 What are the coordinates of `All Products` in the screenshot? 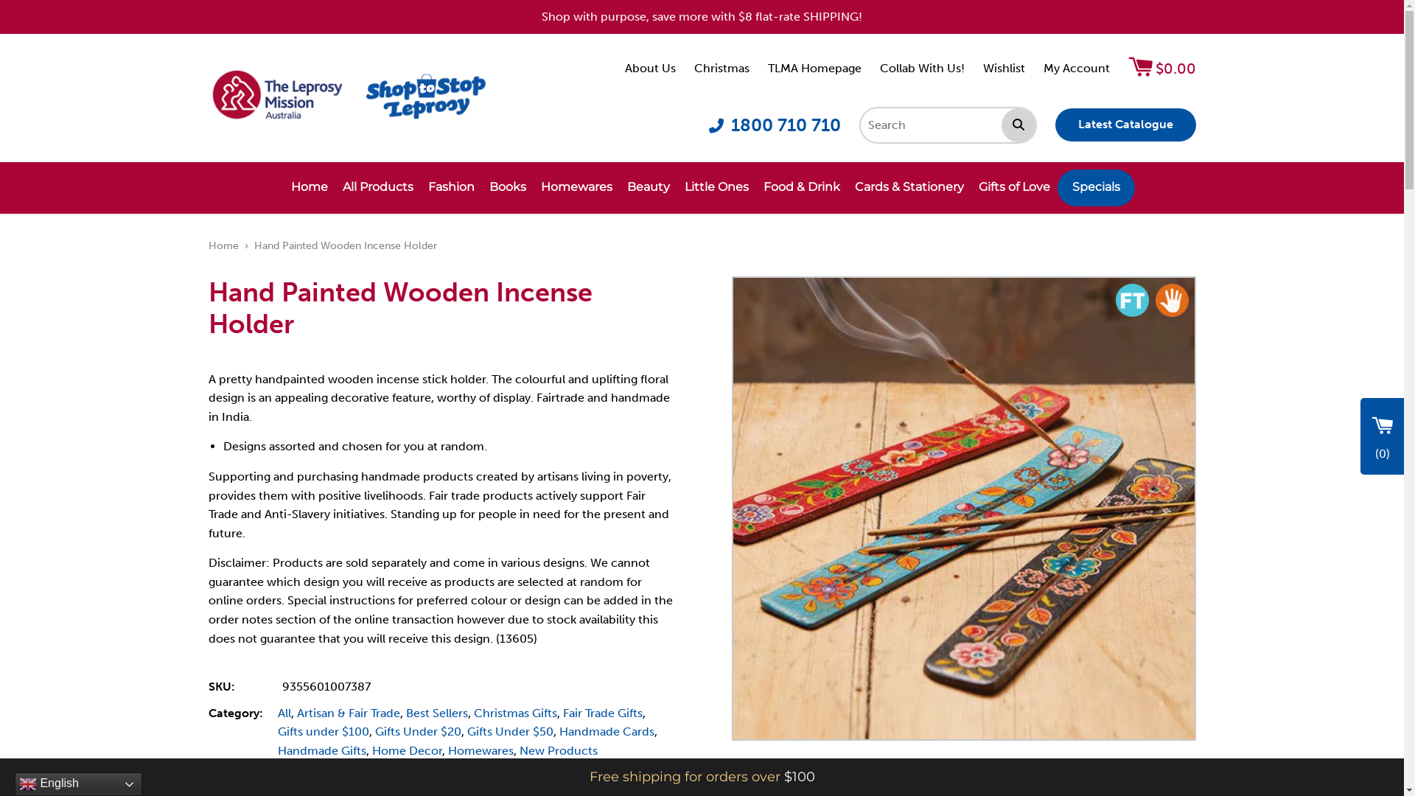 It's located at (378, 188).